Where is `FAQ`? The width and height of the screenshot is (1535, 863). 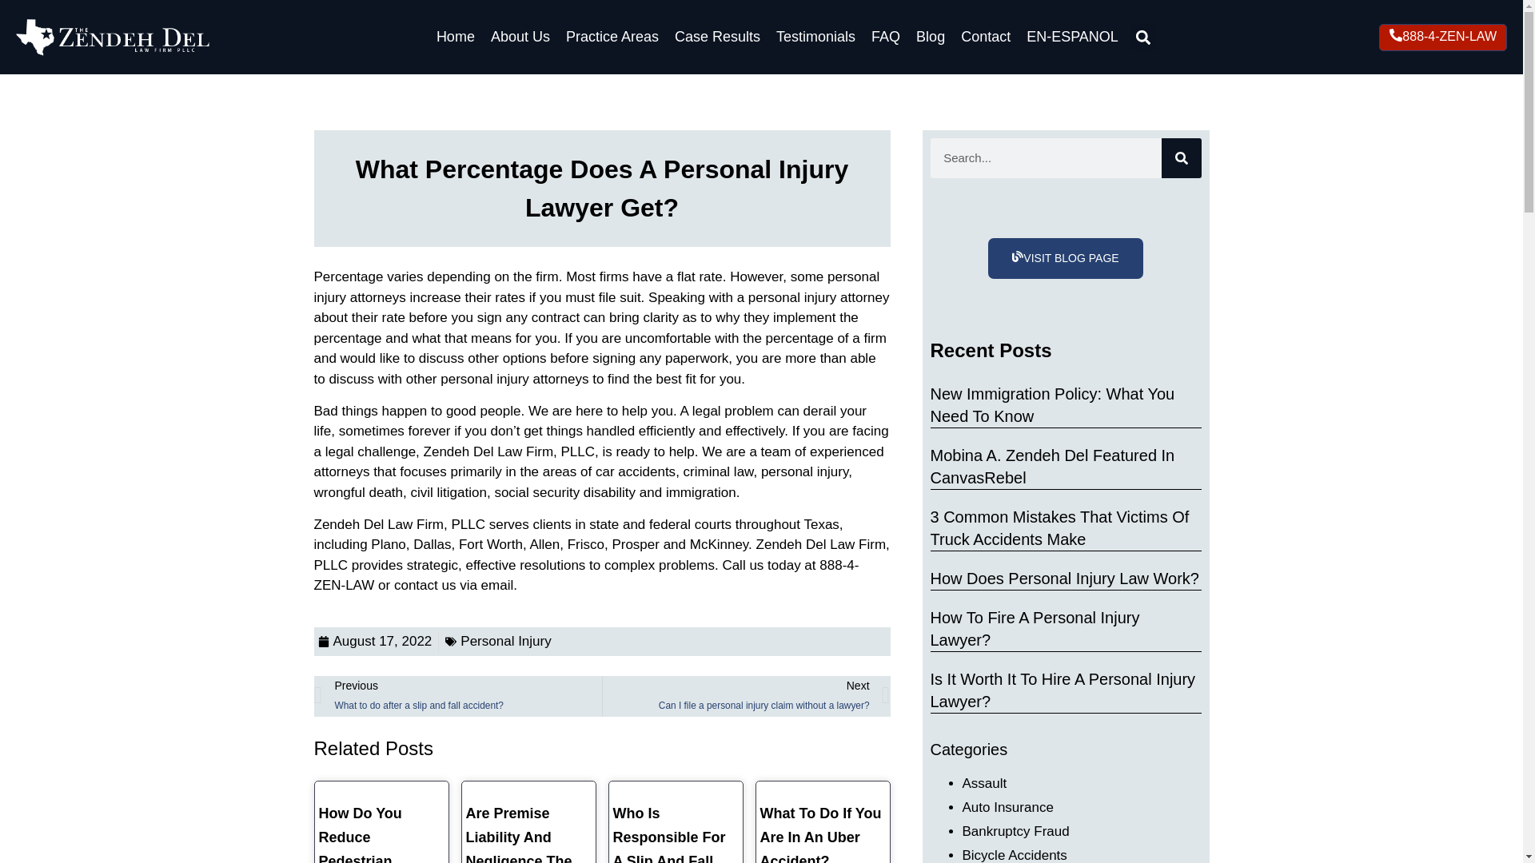
FAQ is located at coordinates (885, 37).